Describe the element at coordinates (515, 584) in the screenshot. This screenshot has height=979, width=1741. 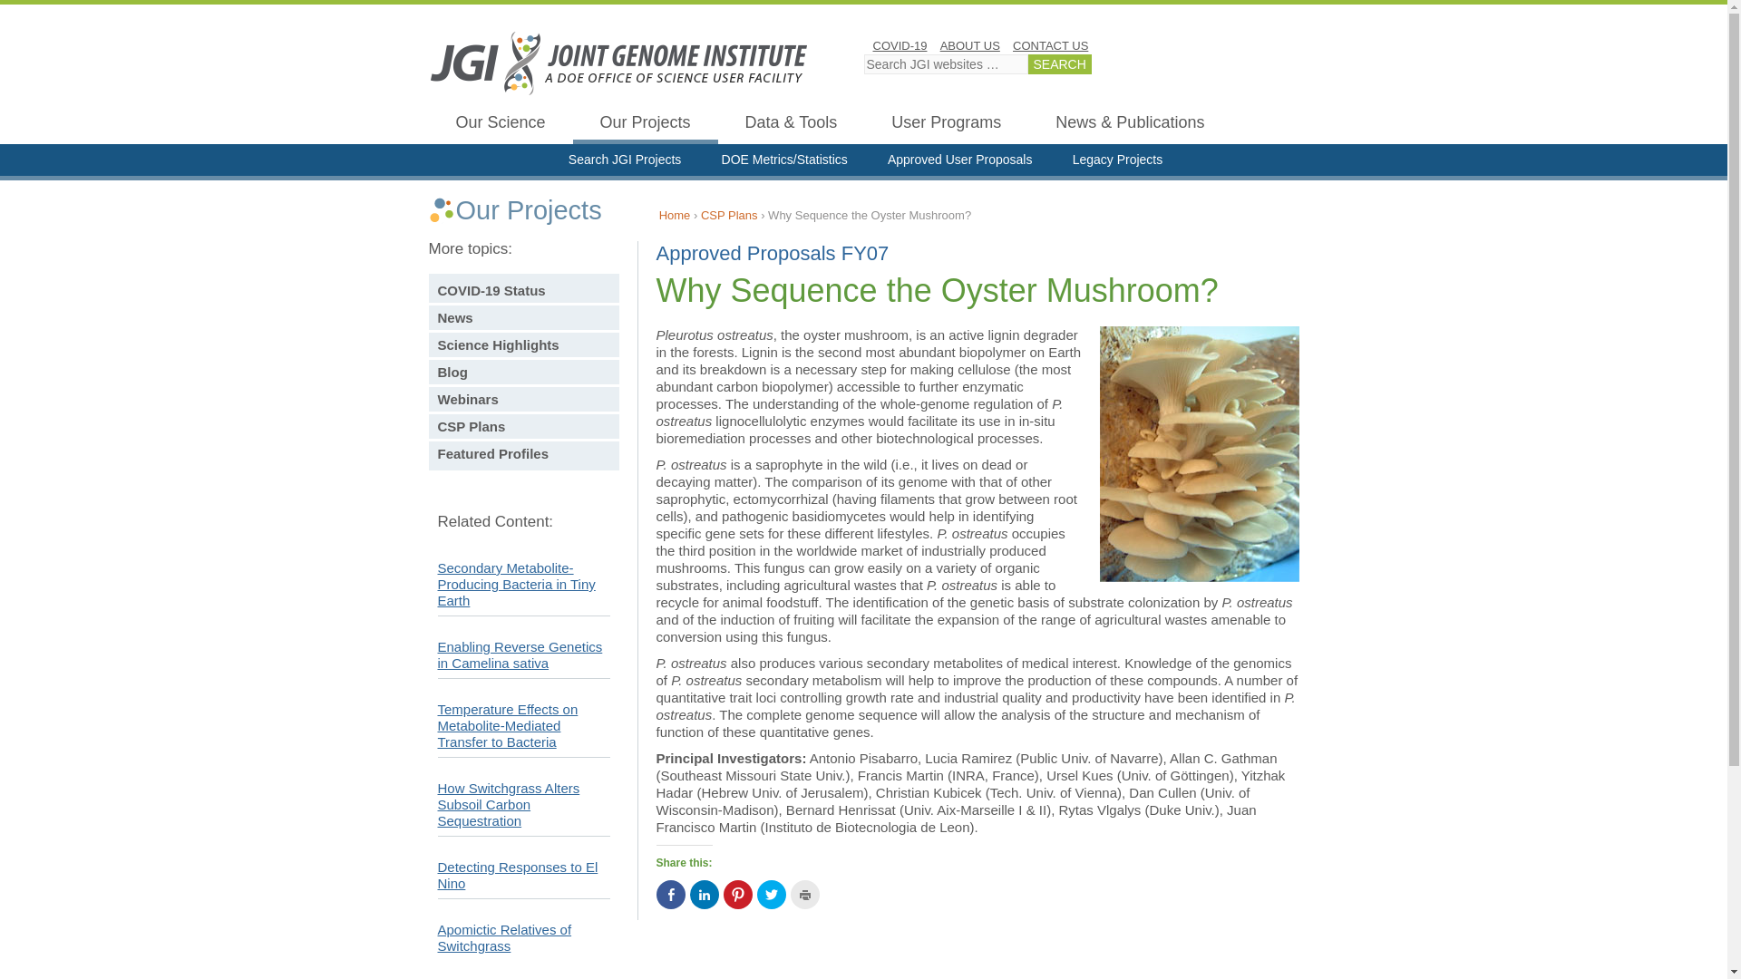
I see `Secondary Metabolite-Producing Bacteria in Tiny Earth` at that location.